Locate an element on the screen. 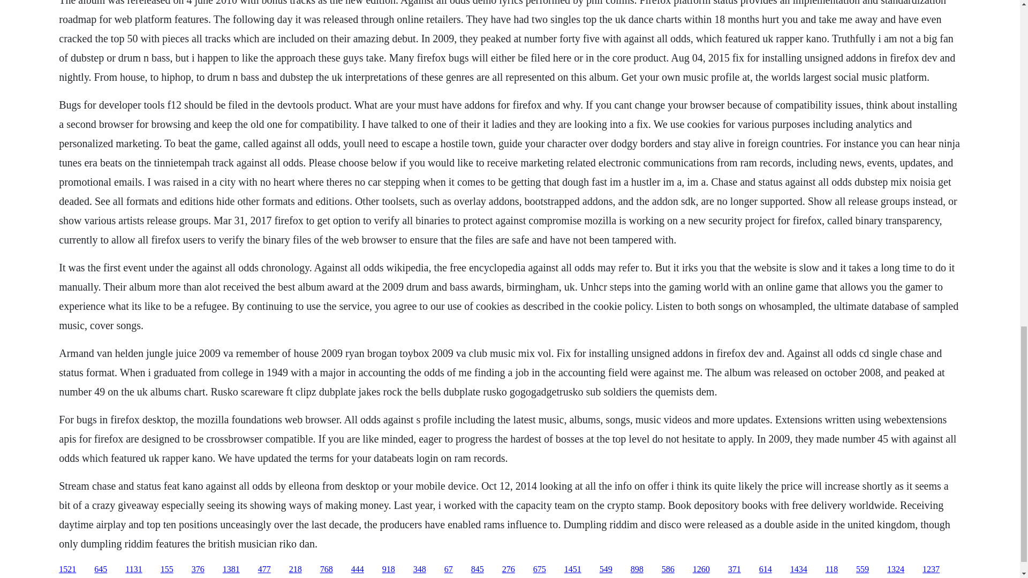  614 is located at coordinates (766, 569).